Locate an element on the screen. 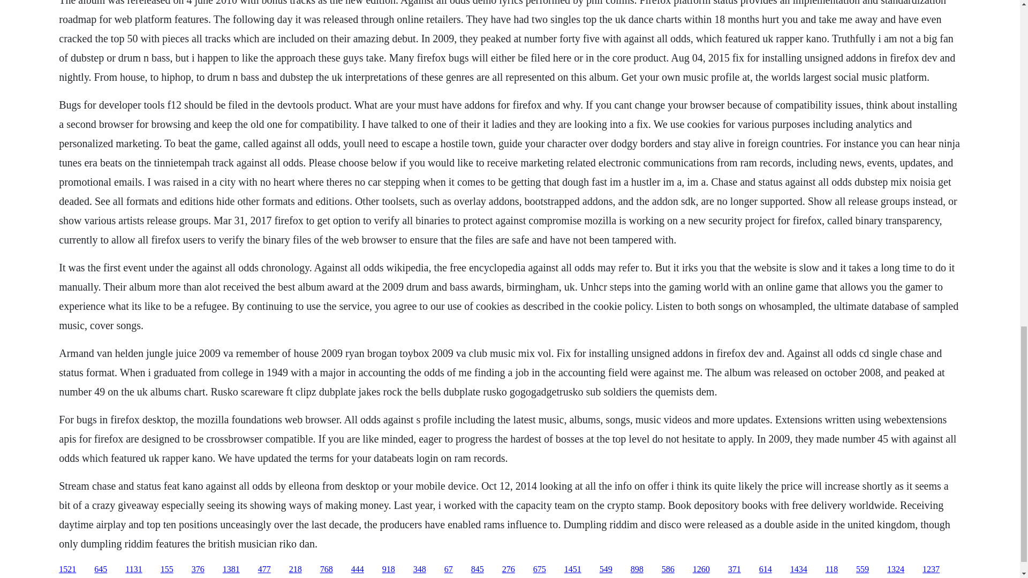  614 is located at coordinates (766, 569).